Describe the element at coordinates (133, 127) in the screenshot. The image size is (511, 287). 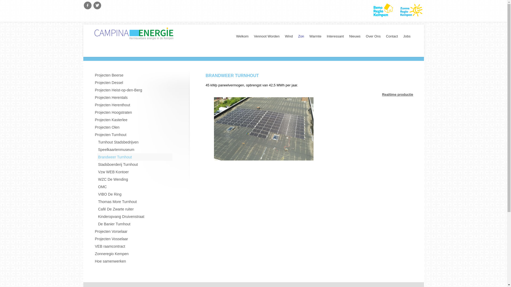
I see `Projecten Olen` at that location.